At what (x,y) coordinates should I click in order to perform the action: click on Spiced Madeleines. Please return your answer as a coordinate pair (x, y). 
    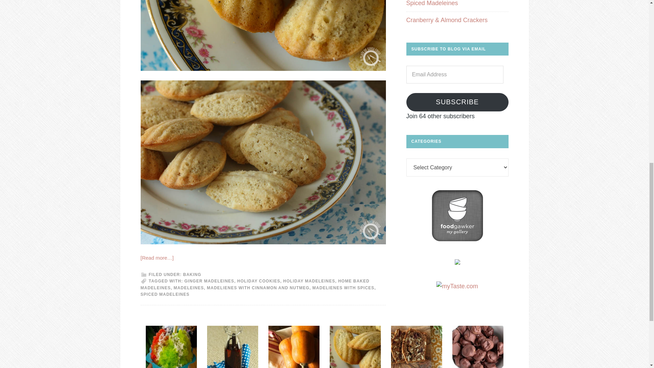
    Looking at the image, I should click on (432, 3).